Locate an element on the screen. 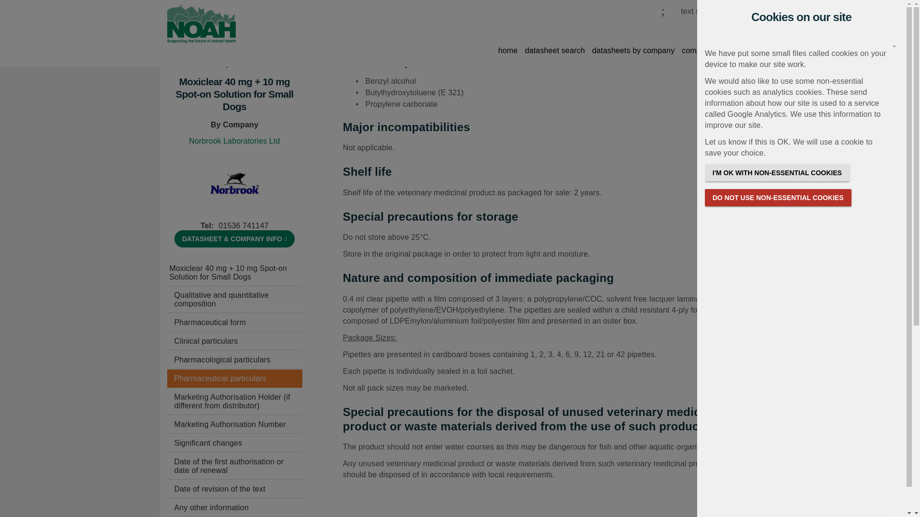  datasheets by company is located at coordinates (633, 52).